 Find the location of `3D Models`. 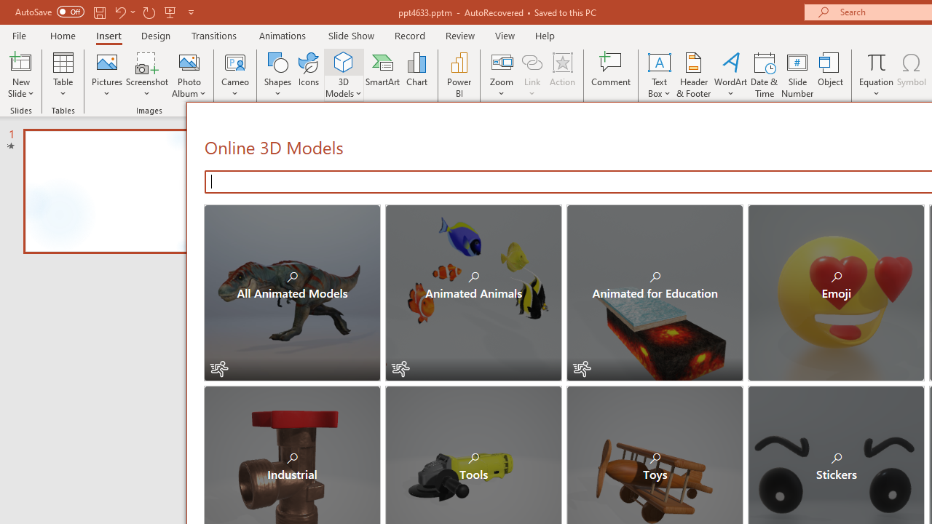

3D Models is located at coordinates (344, 74).